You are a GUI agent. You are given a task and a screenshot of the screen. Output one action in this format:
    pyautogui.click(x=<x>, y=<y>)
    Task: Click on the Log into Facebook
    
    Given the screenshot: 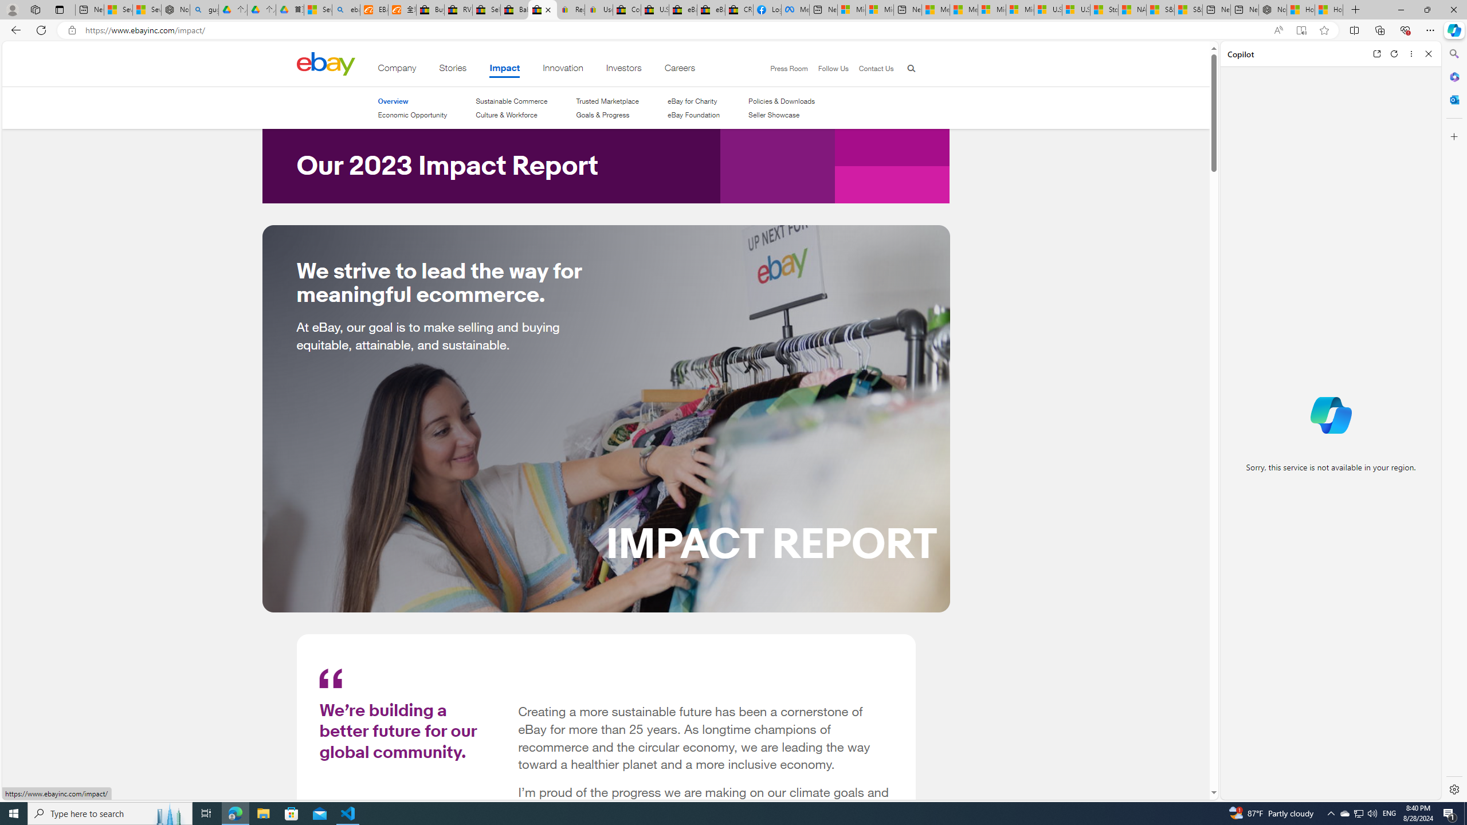 What is the action you would take?
    pyautogui.click(x=767, y=10)
    